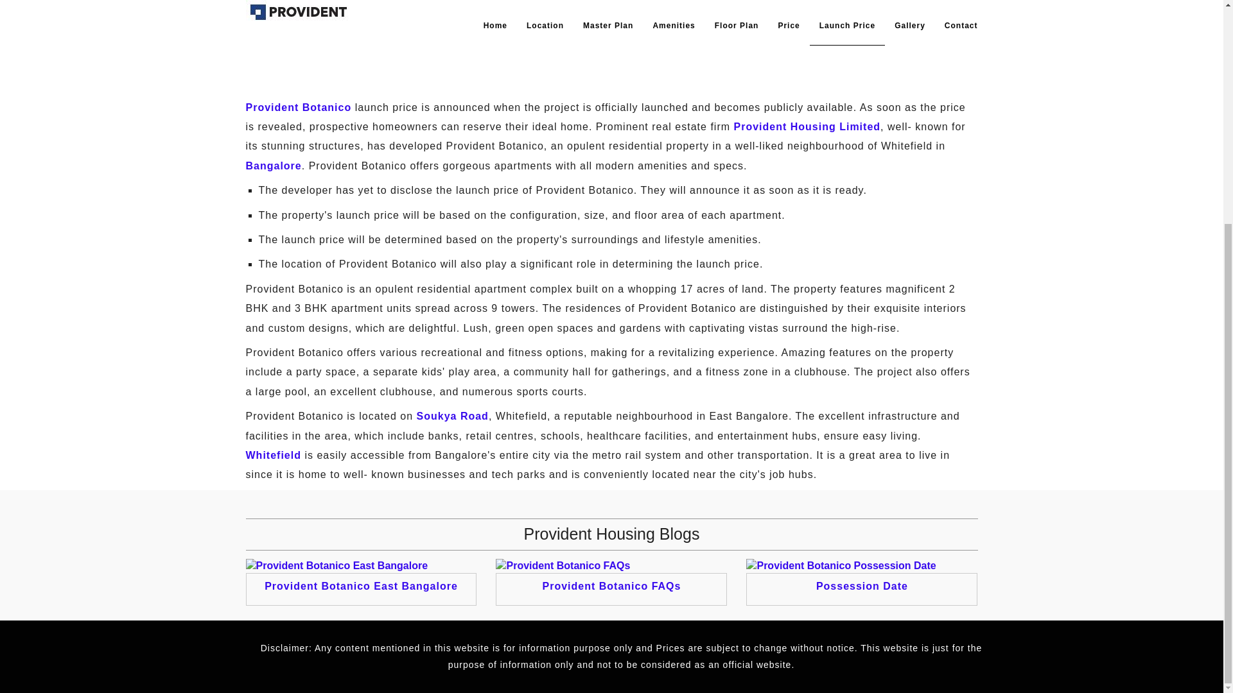  What do you see at coordinates (452, 416) in the screenshot?
I see `Soukya Road` at bounding box center [452, 416].